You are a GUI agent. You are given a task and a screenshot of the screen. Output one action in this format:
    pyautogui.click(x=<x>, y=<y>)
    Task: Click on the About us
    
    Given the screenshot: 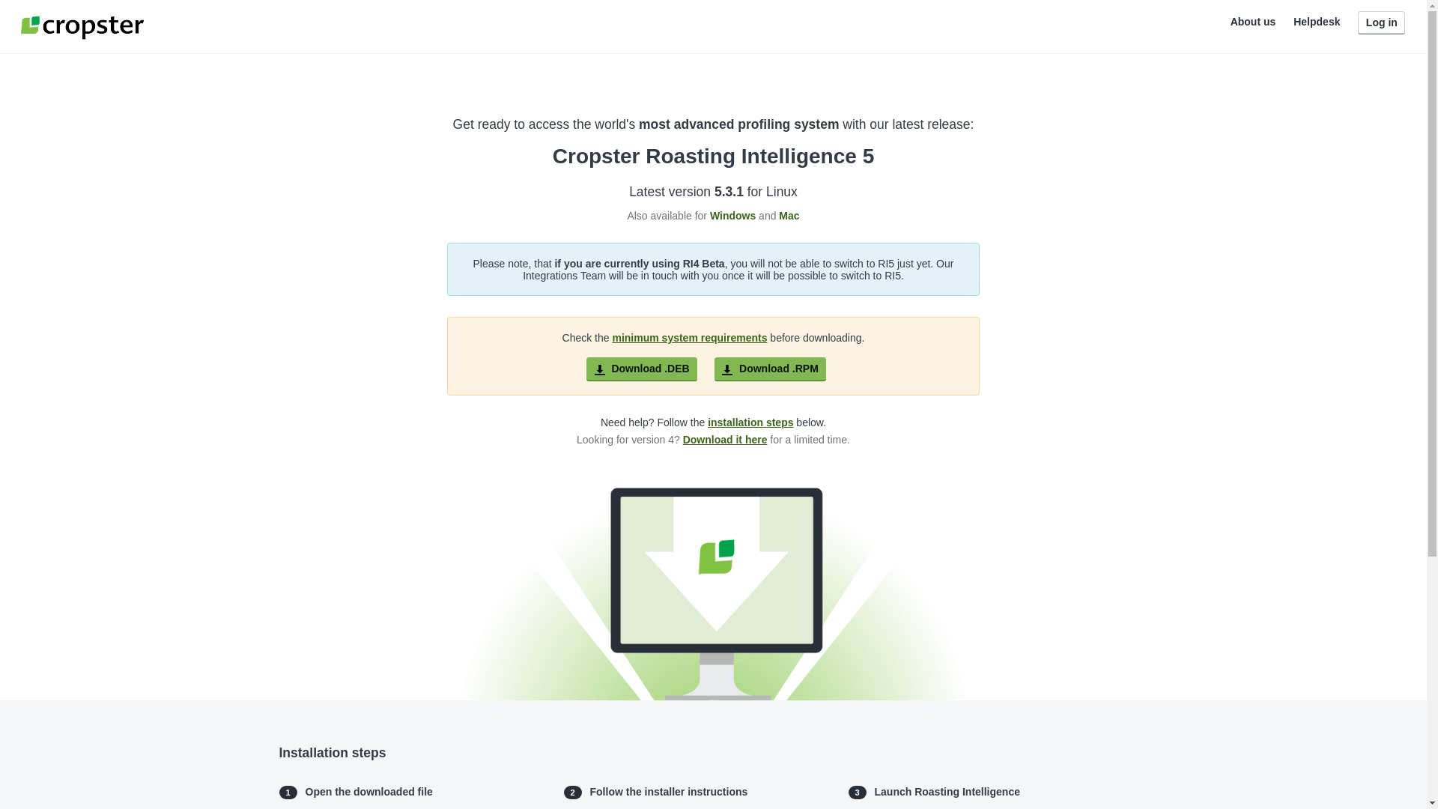 What is the action you would take?
    pyautogui.click(x=1254, y=21)
    